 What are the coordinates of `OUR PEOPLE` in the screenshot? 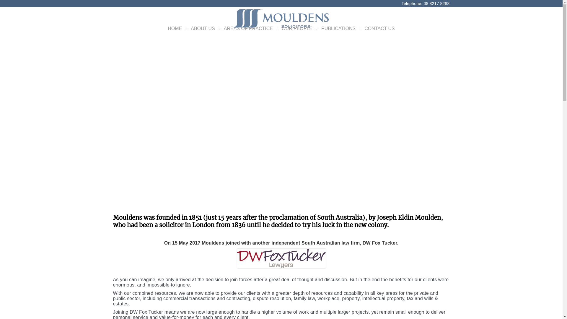 It's located at (297, 28).